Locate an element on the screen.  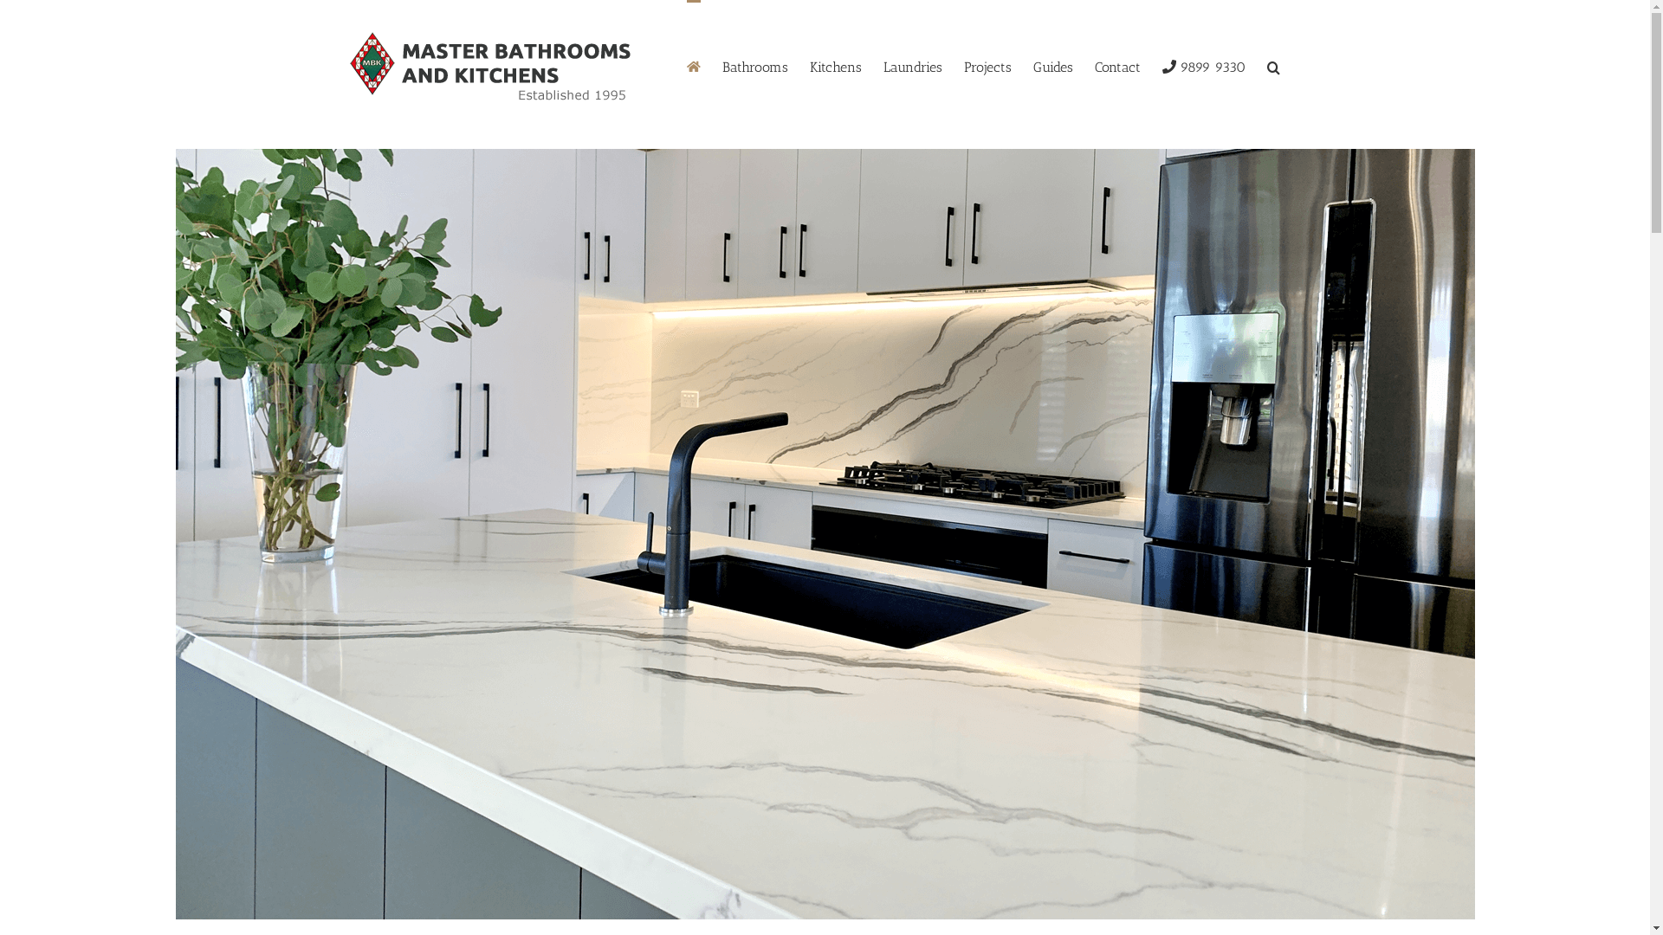
Contact is located at coordinates (1117, 66).